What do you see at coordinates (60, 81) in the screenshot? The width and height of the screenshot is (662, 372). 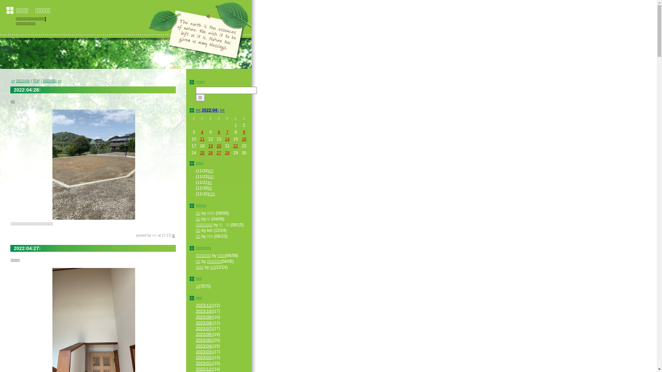 I see `>>` at bounding box center [60, 81].